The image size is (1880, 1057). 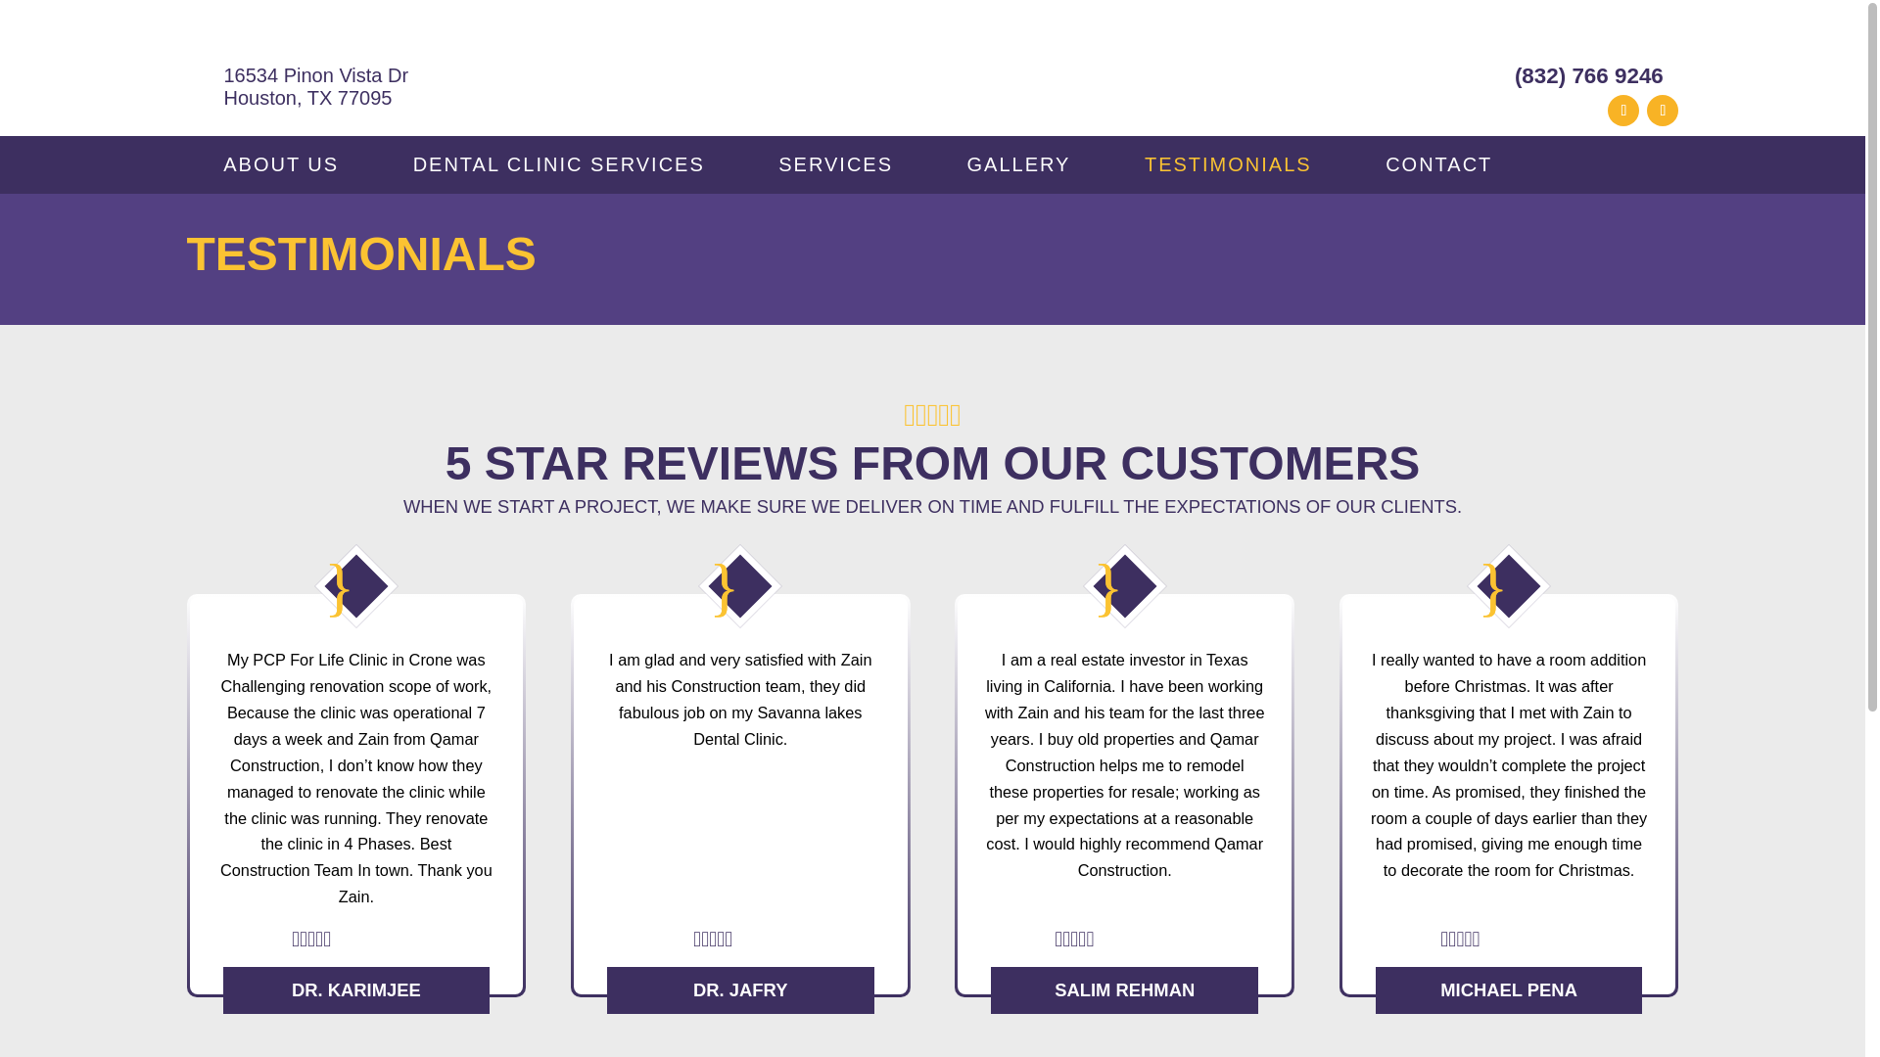 I want to click on Follow on Instagram, so click(x=1663, y=110).